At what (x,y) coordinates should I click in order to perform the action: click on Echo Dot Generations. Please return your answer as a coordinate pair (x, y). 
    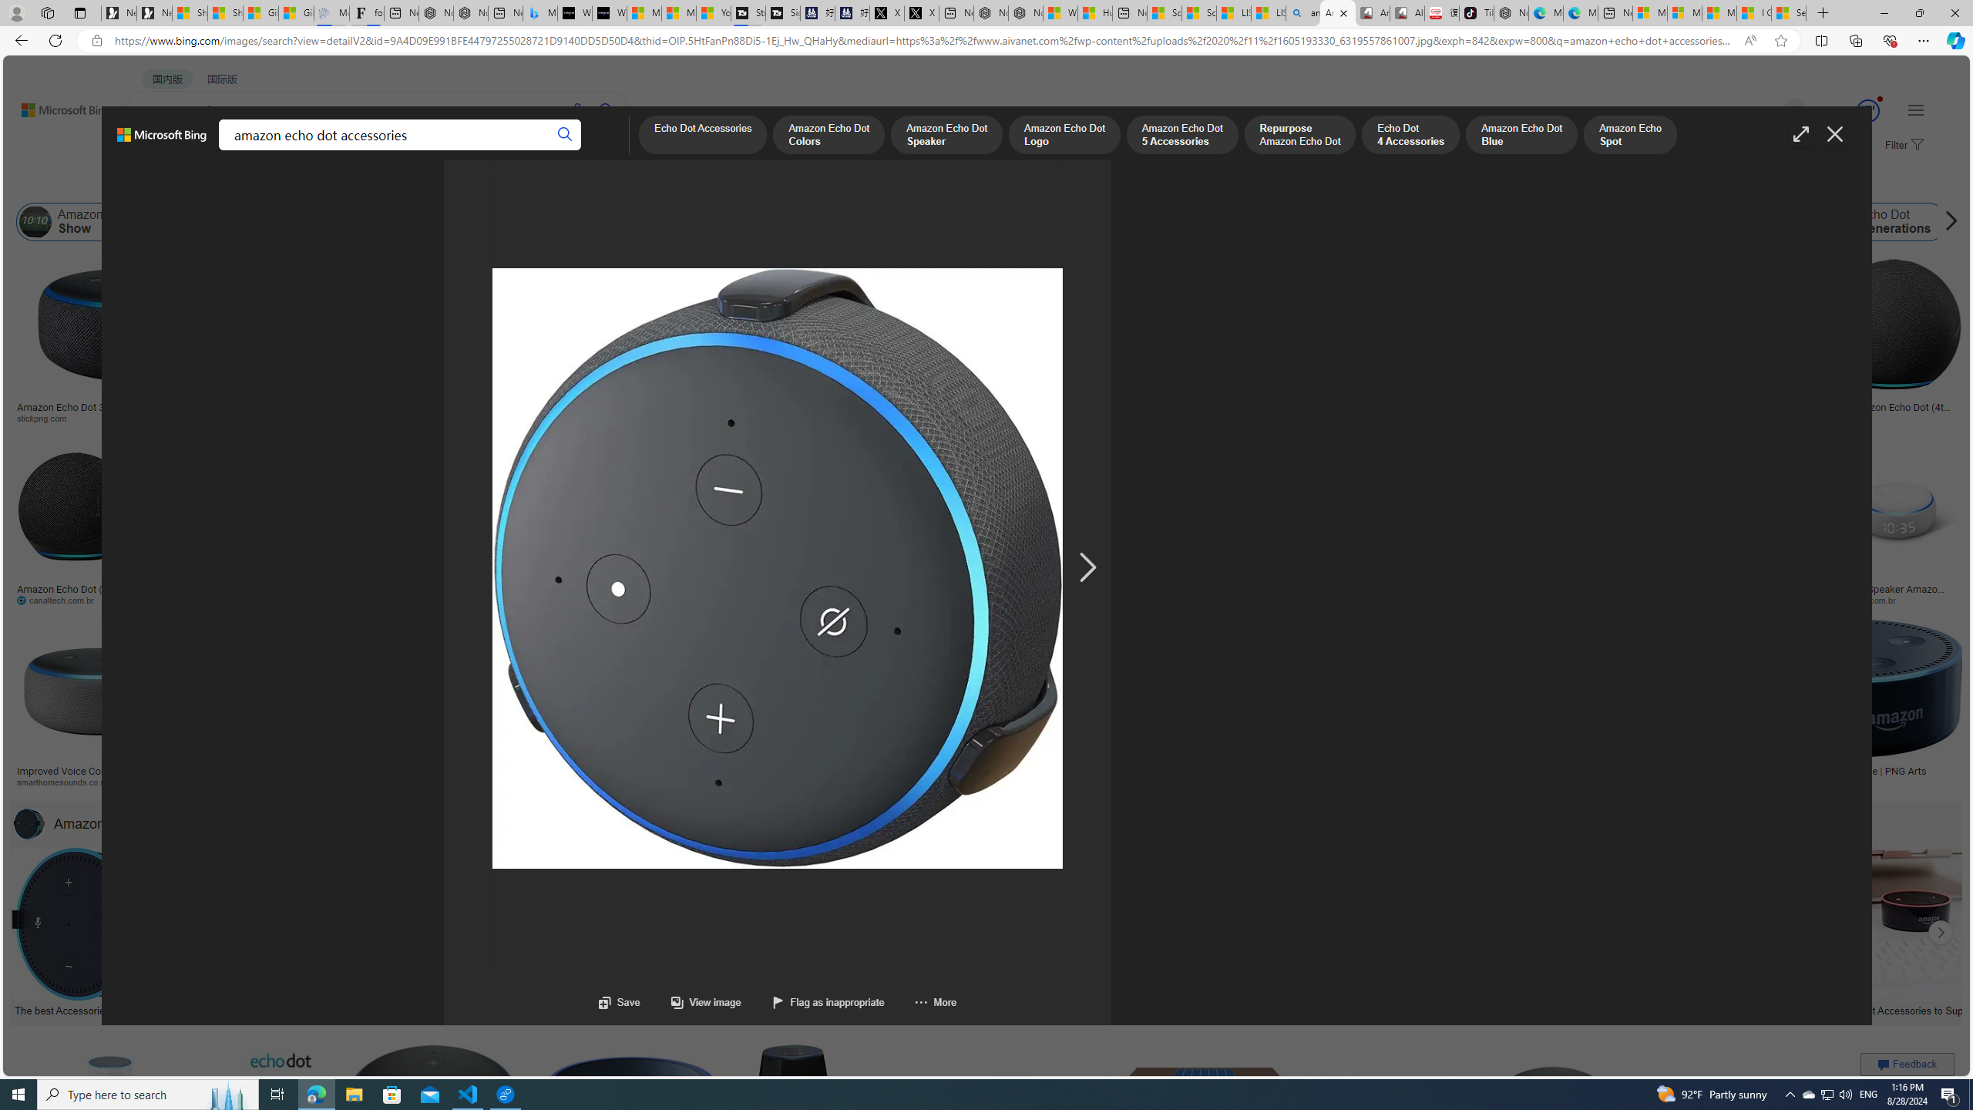
    Looking at the image, I should click on (1882, 222).